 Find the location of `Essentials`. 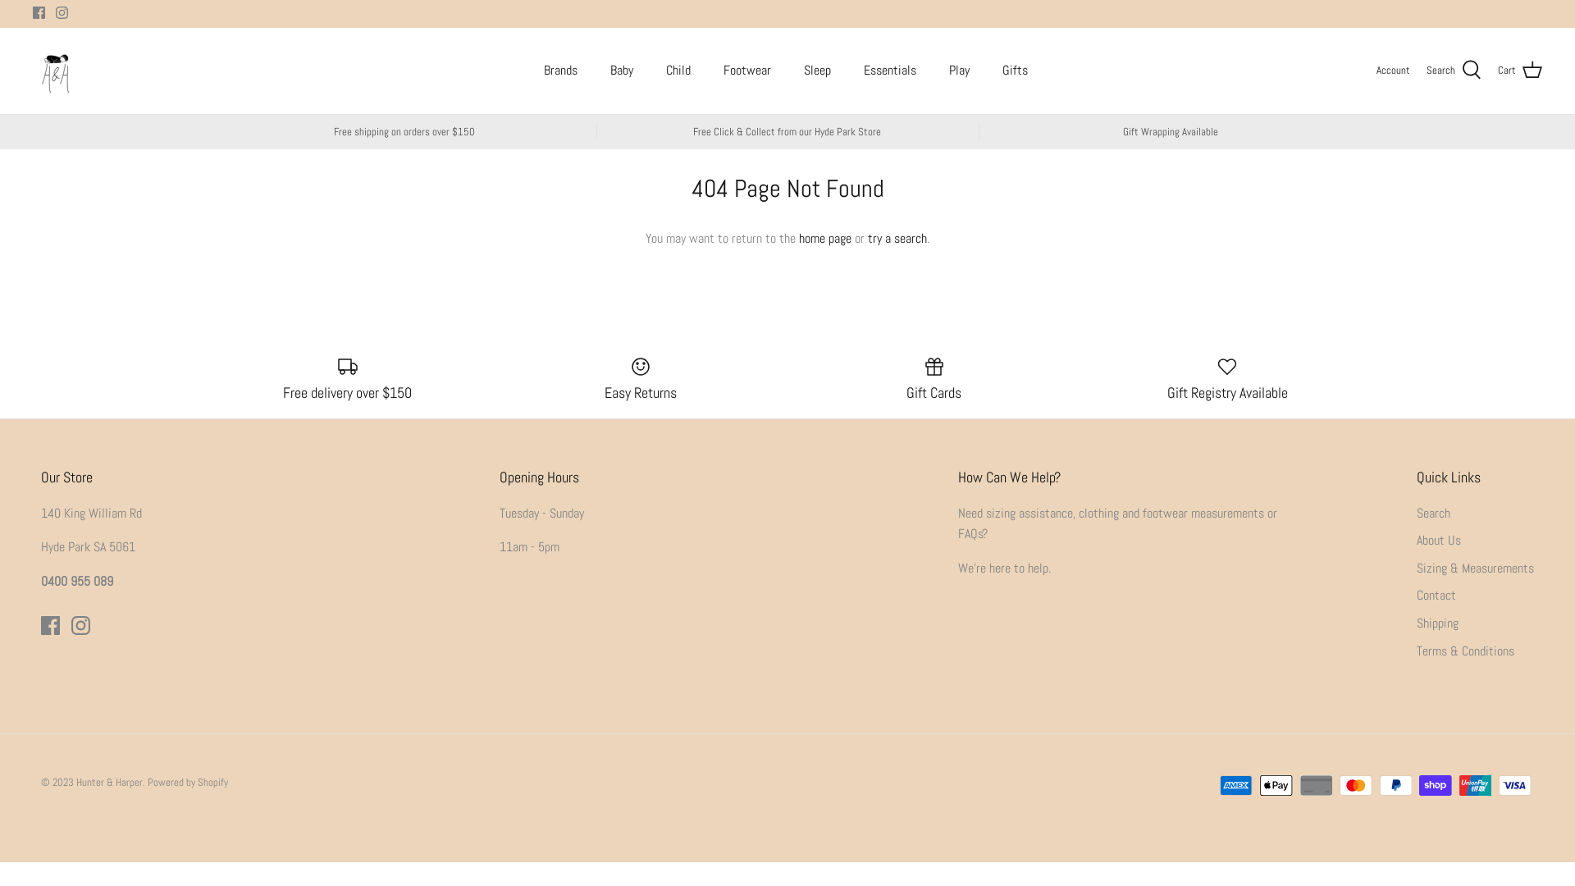

Essentials is located at coordinates (889, 71).